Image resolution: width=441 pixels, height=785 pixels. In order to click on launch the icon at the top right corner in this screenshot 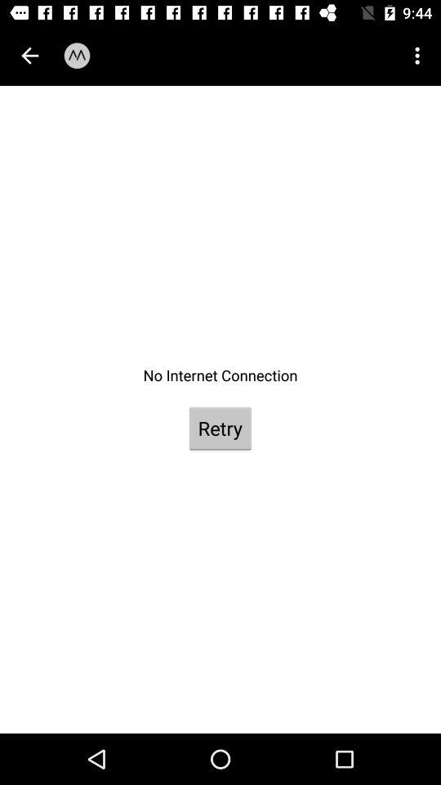, I will do `click(420, 56)`.